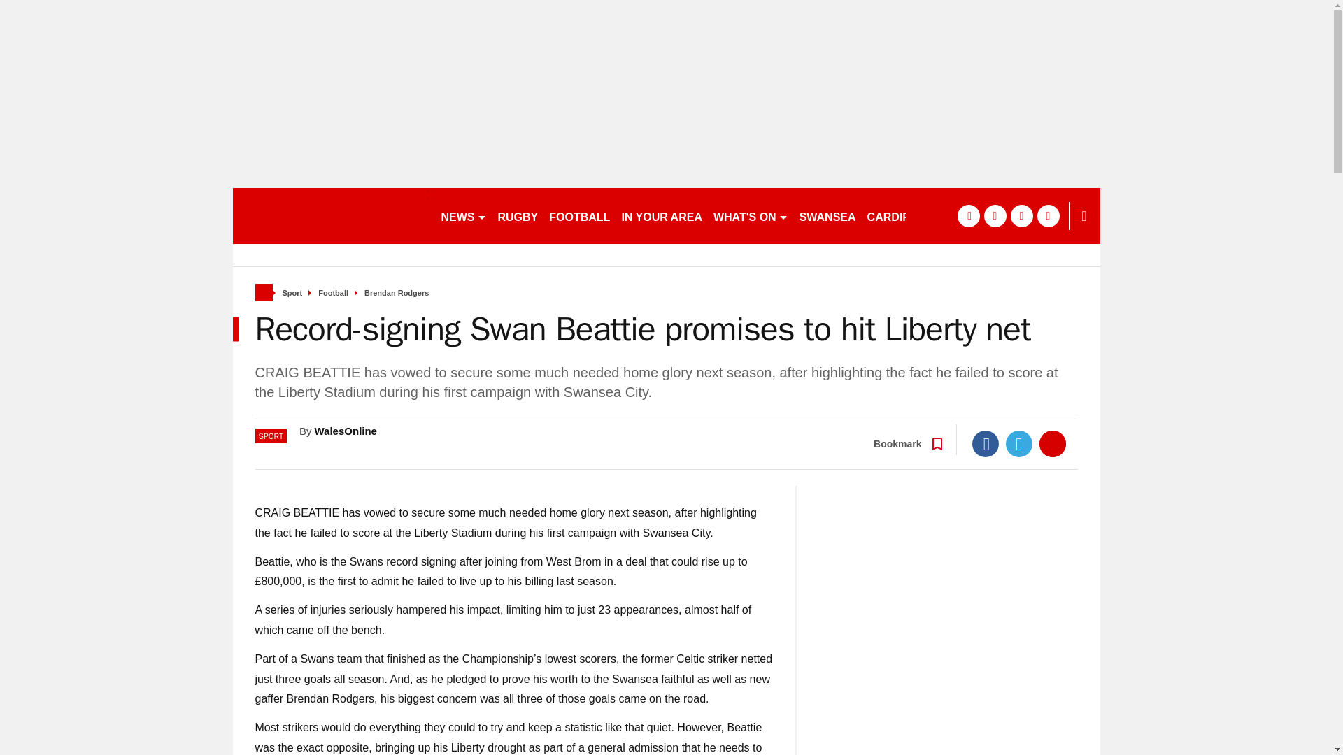  I want to click on walesonline, so click(330, 215).